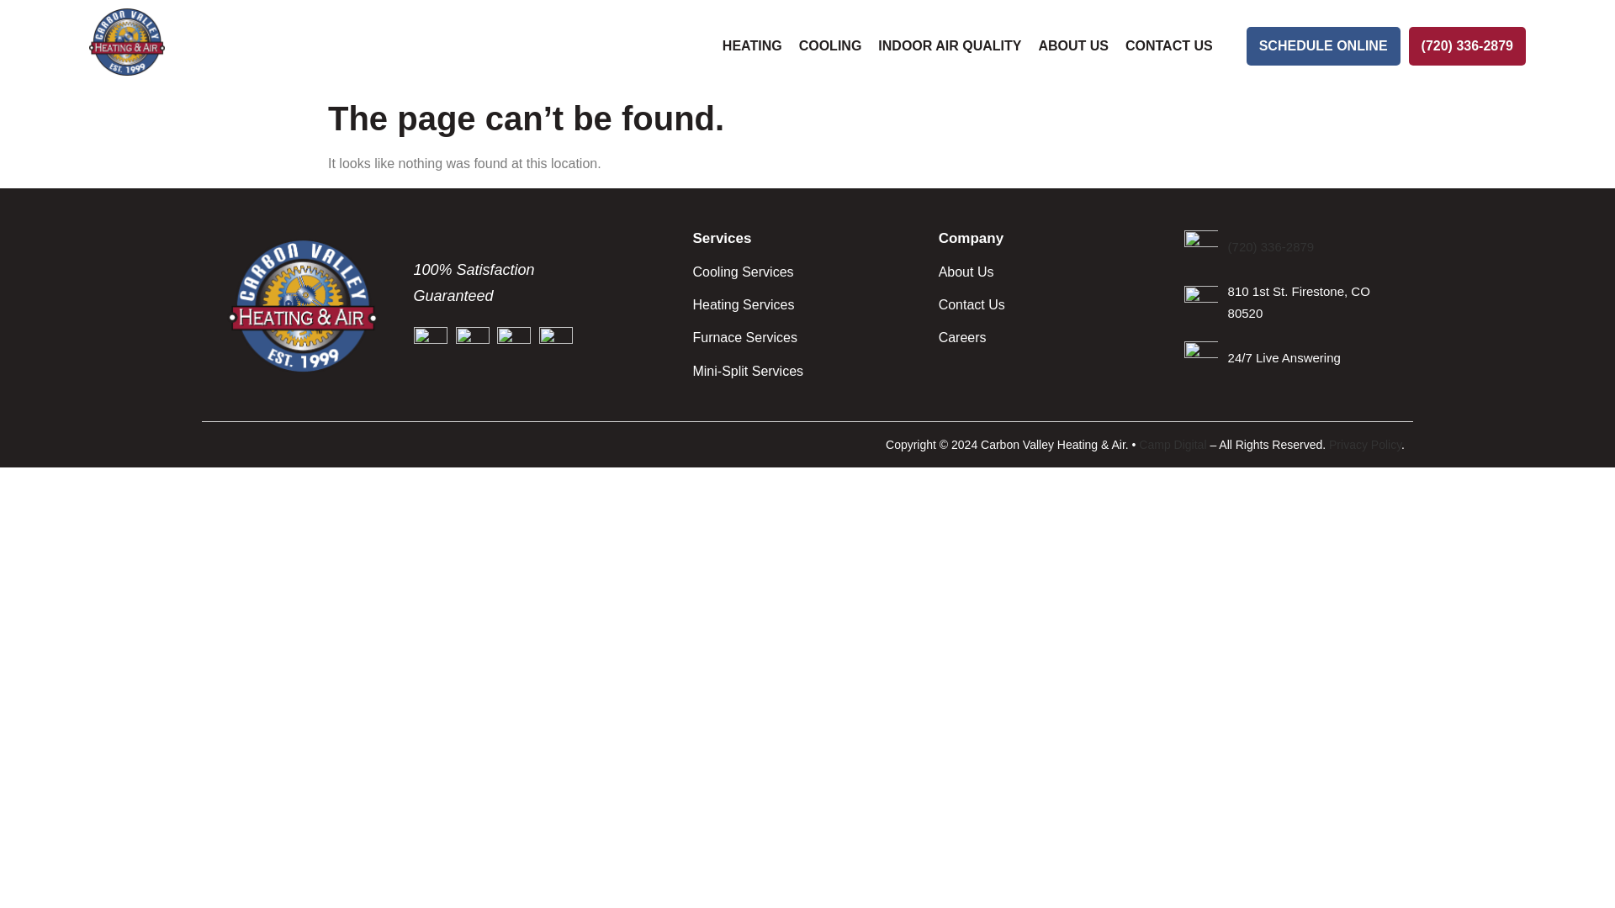 The width and height of the screenshot is (1615, 908). What do you see at coordinates (1169, 45) in the screenshot?
I see `CONTACT US` at bounding box center [1169, 45].